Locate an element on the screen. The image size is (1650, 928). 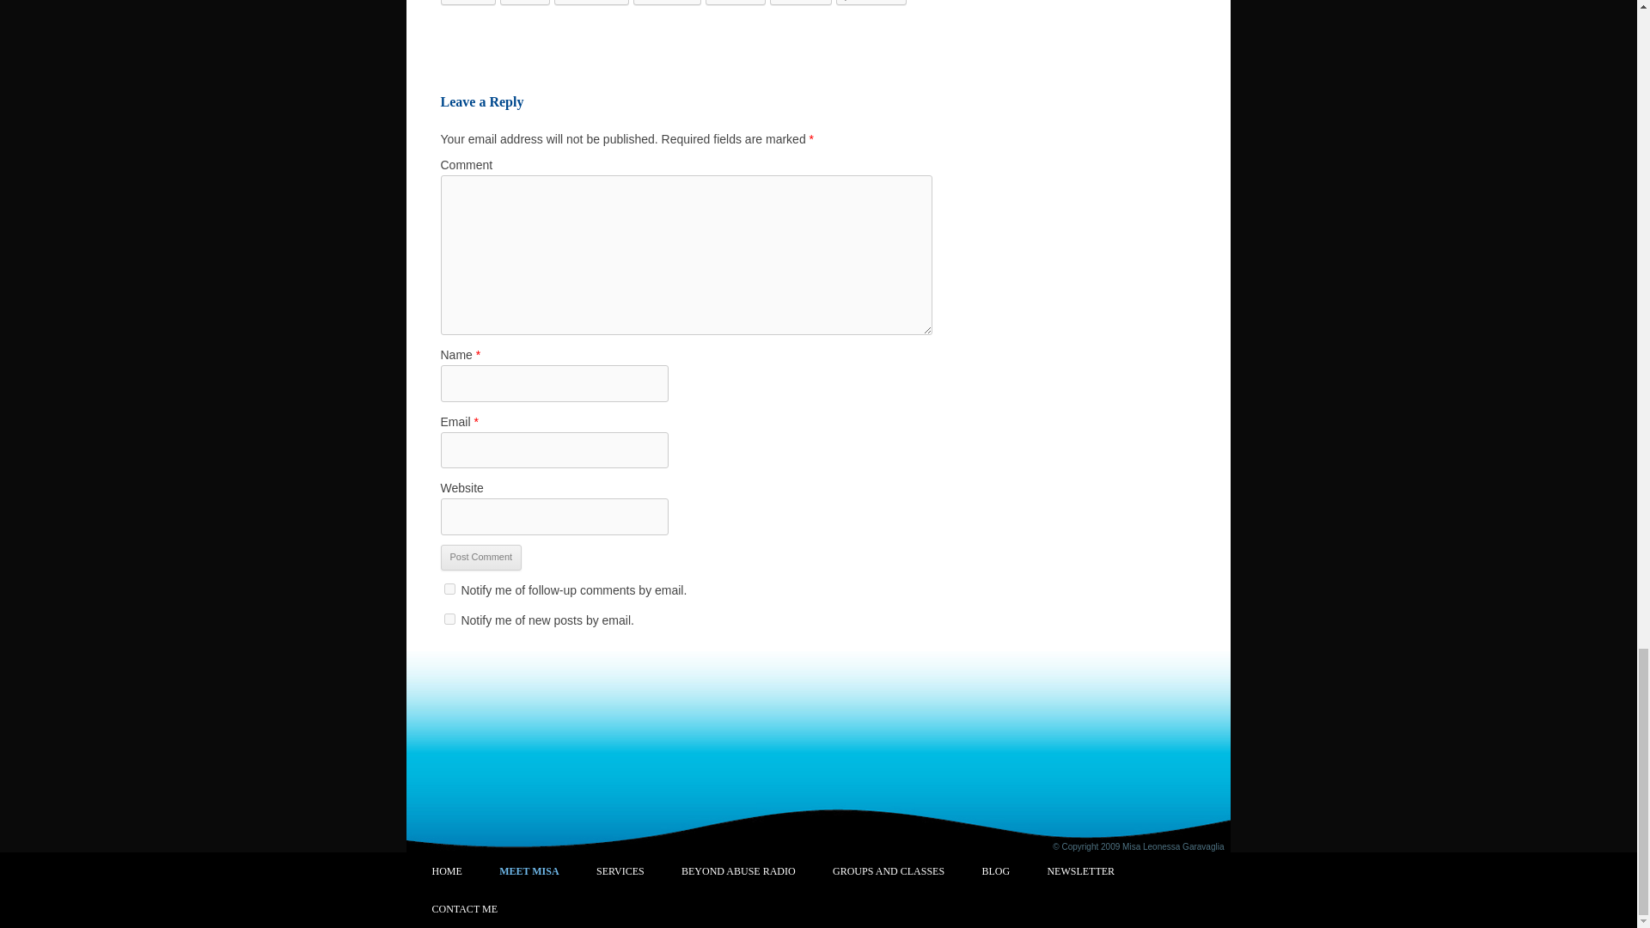
LinkedIn is located at coordinates (667, 3).